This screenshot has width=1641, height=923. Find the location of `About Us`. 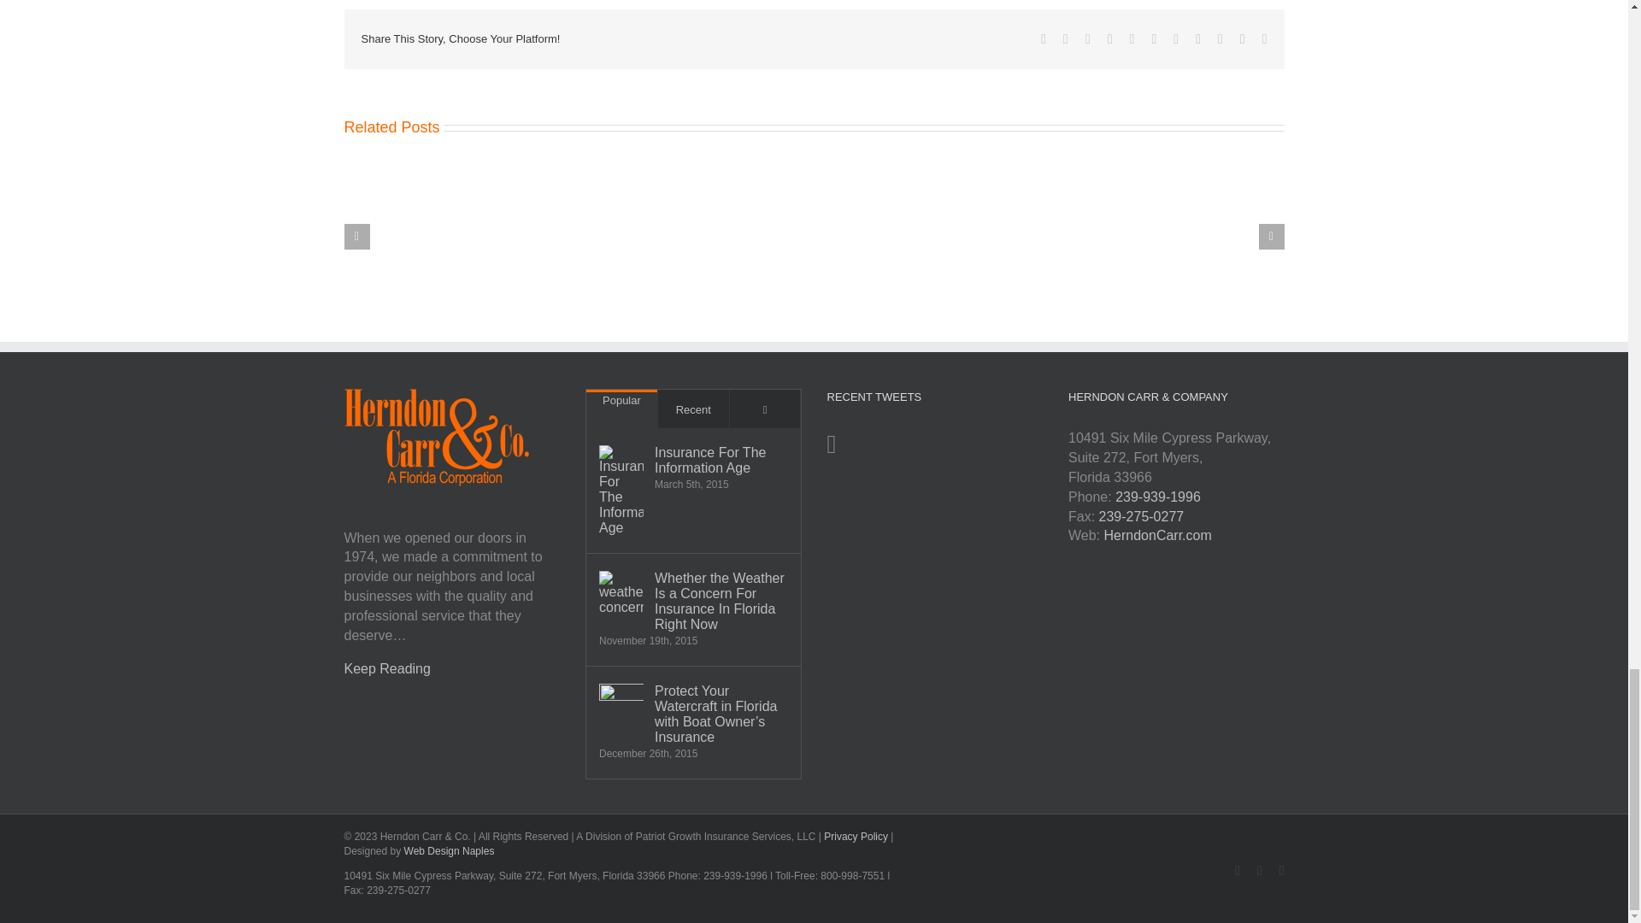

About Us is located at coordinates (386, 668).